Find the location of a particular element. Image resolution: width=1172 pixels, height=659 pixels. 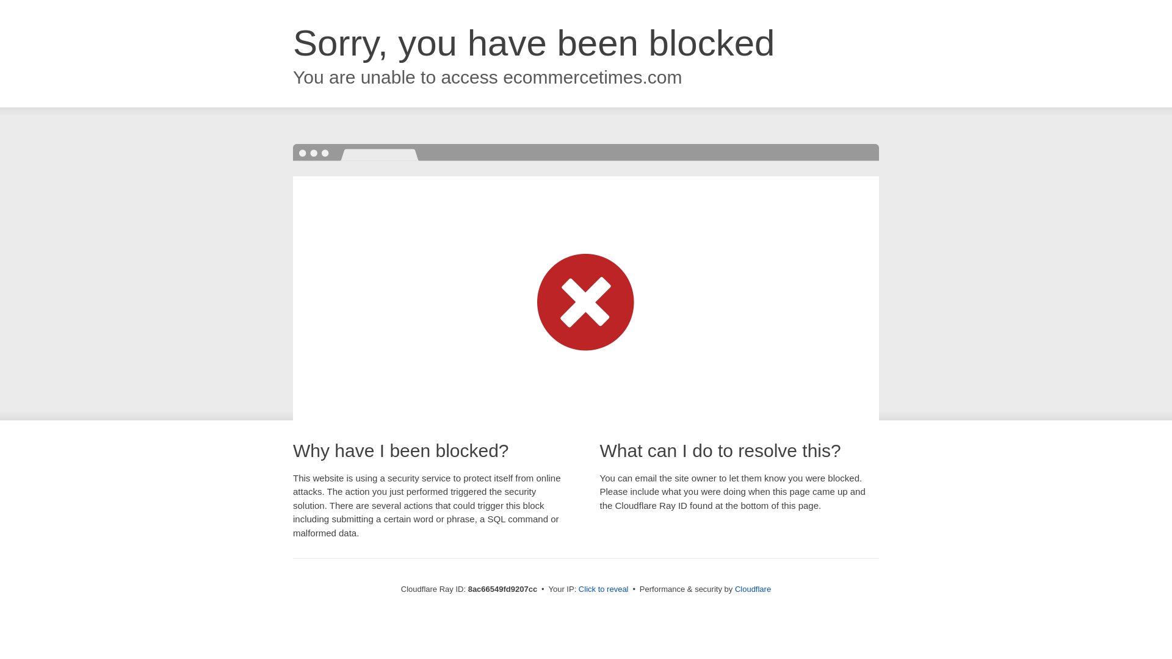

Click to reveal is located at coordinates (603, 589).